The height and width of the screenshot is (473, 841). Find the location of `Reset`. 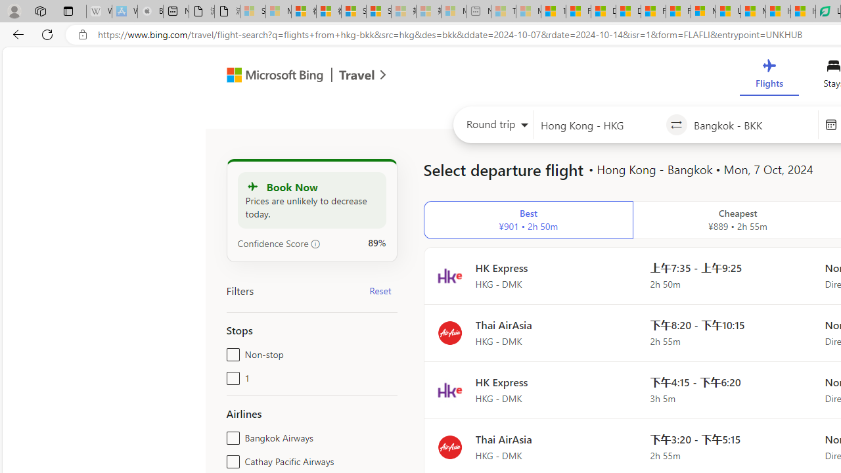

Reset is located at coordinates (380, 290).